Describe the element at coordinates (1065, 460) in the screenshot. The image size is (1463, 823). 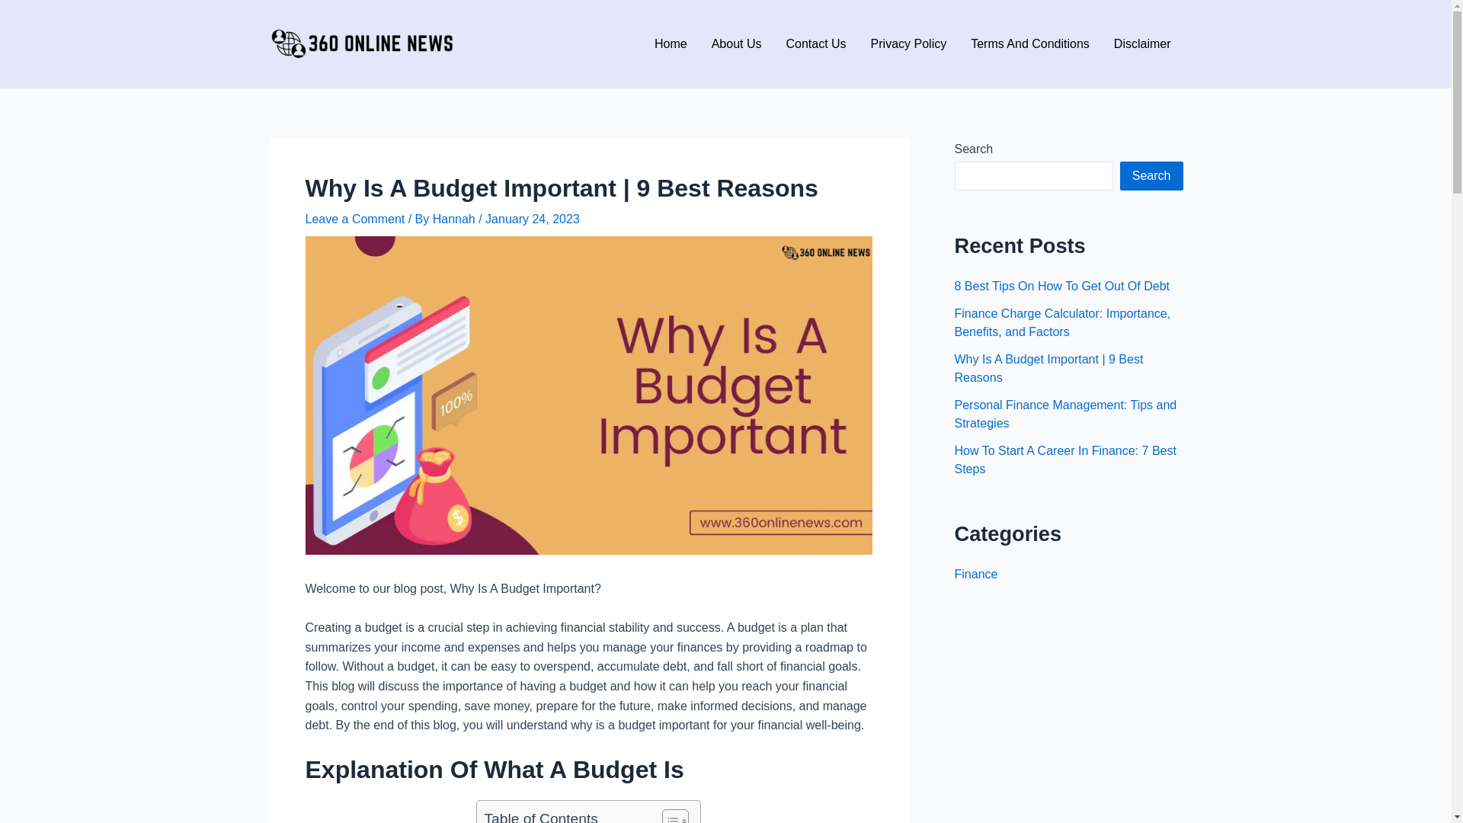
I see `How To Start A Career In Finance: 7 Best Steps` at that location.